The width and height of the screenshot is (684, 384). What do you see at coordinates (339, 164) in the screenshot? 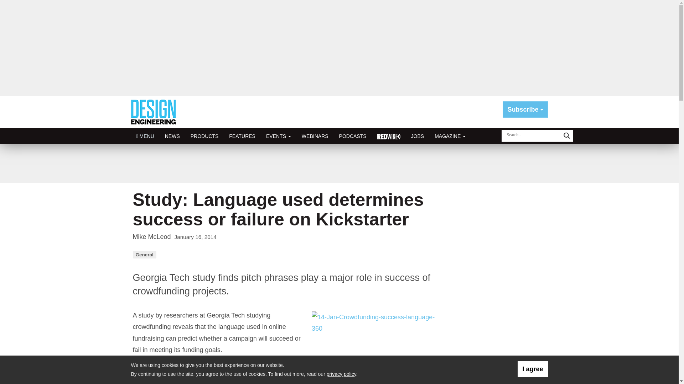
I see `3rd party ad content` at bounding box center [339, 164].